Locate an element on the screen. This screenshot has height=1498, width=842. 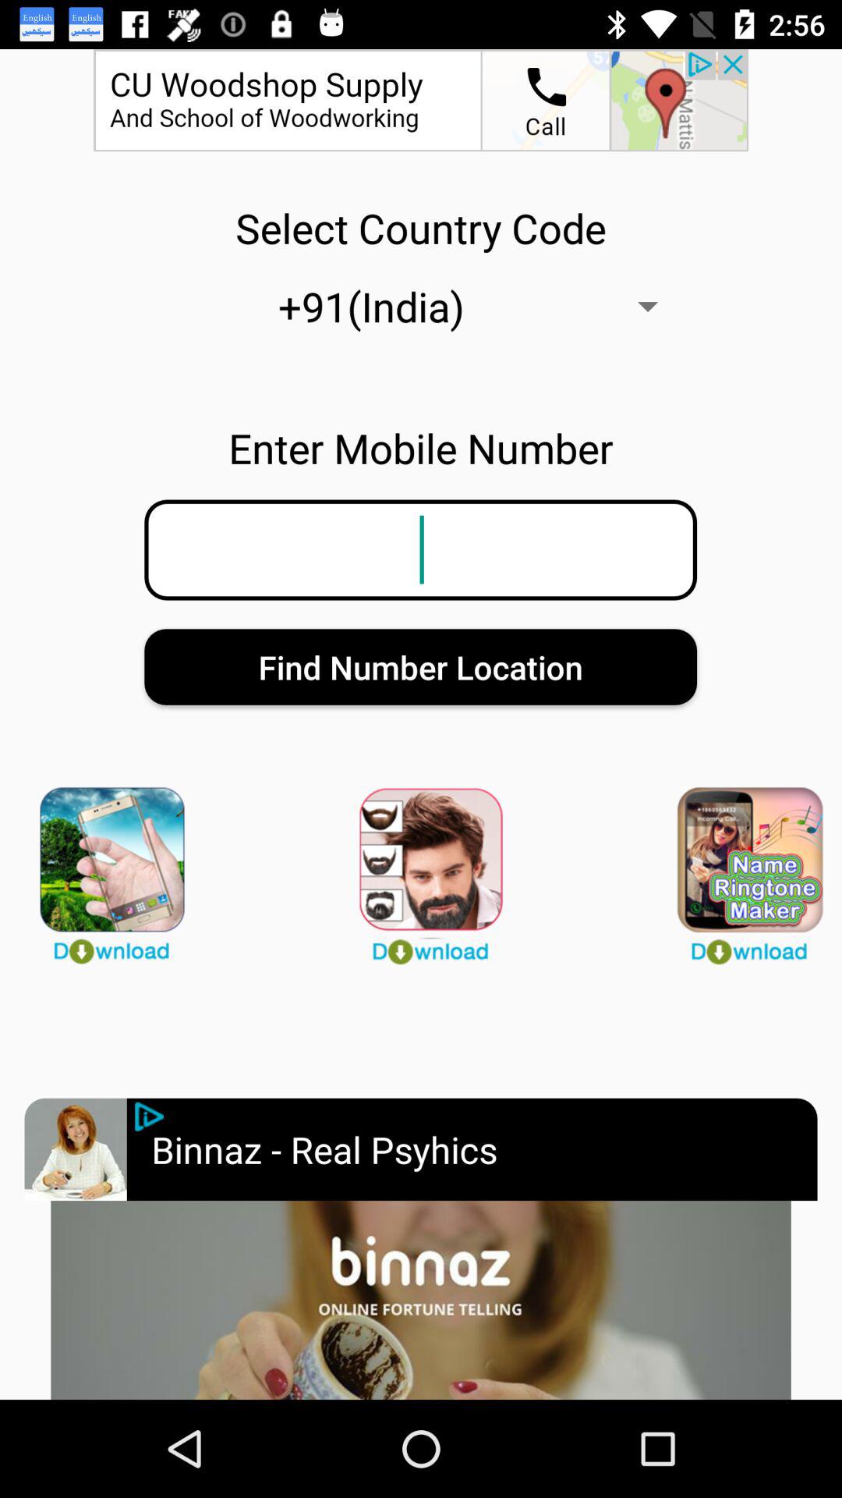
go to advertainment is located at coordinates (421, 1300).